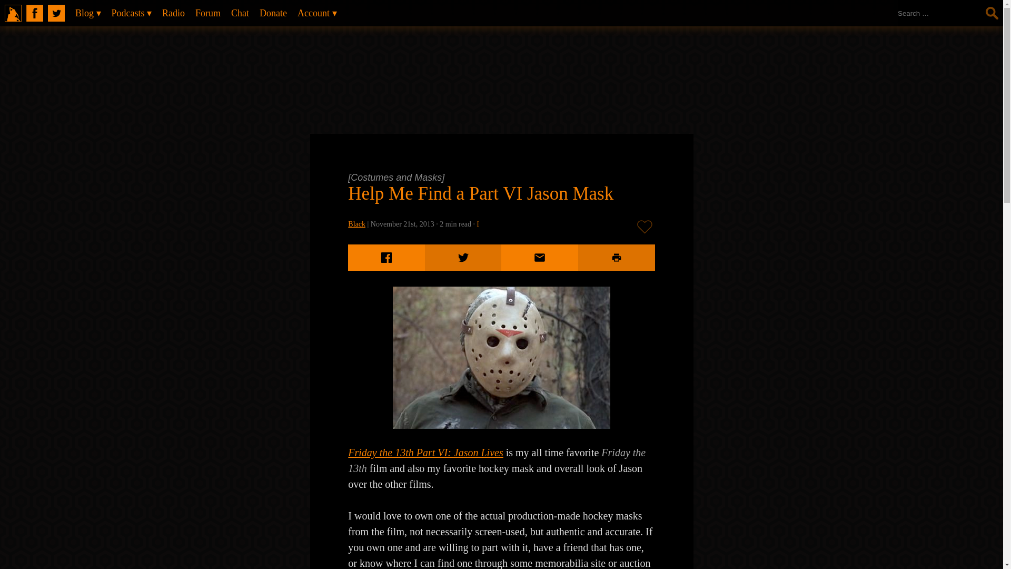  I want to click on Chat, so click(240, 13).